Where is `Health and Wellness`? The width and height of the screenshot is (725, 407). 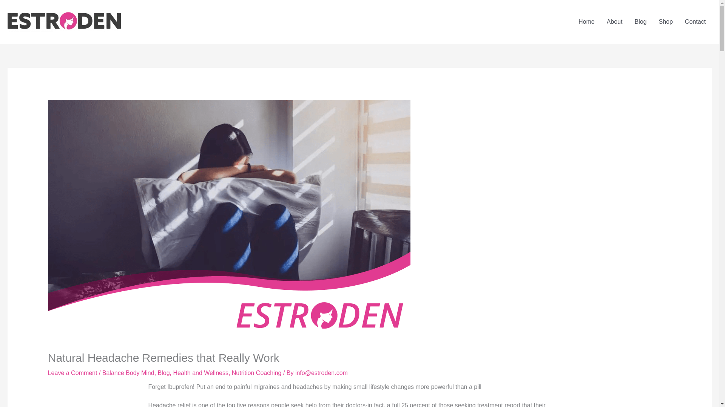 Health and Wellness is located at coordinates (201, 372).